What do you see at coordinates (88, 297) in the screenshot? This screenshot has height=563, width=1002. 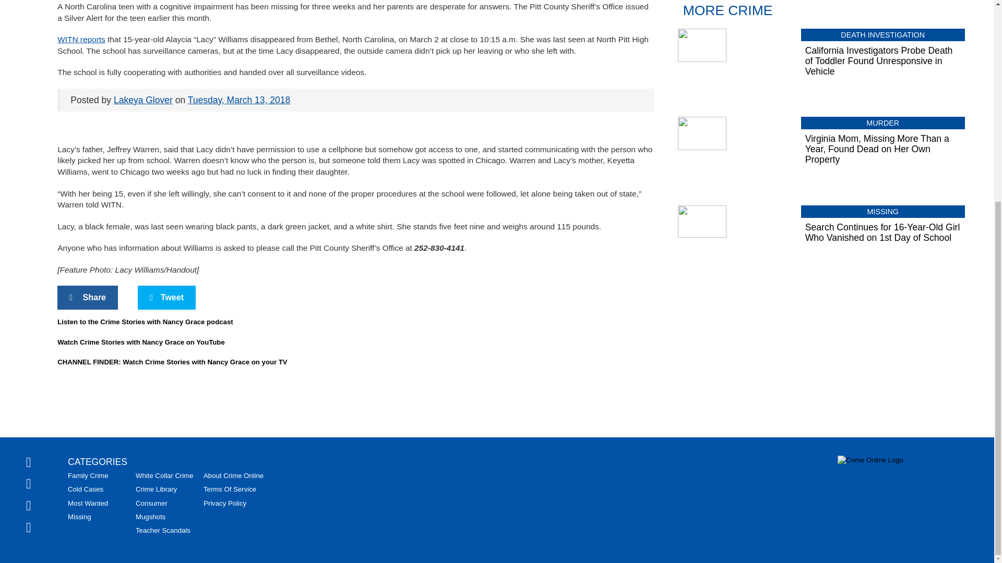 I see `Share` at bounding box center [88, 297].